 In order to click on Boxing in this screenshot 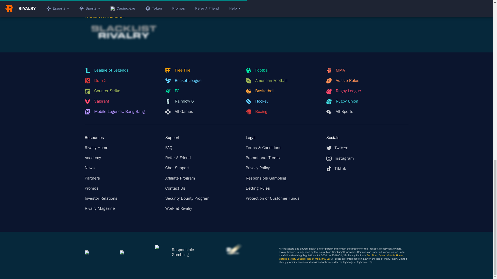, I will do `click(283, 112)`.